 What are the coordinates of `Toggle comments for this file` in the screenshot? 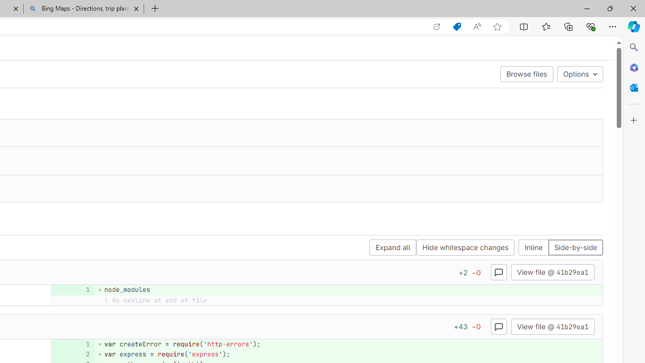 It's located at (499, 326).